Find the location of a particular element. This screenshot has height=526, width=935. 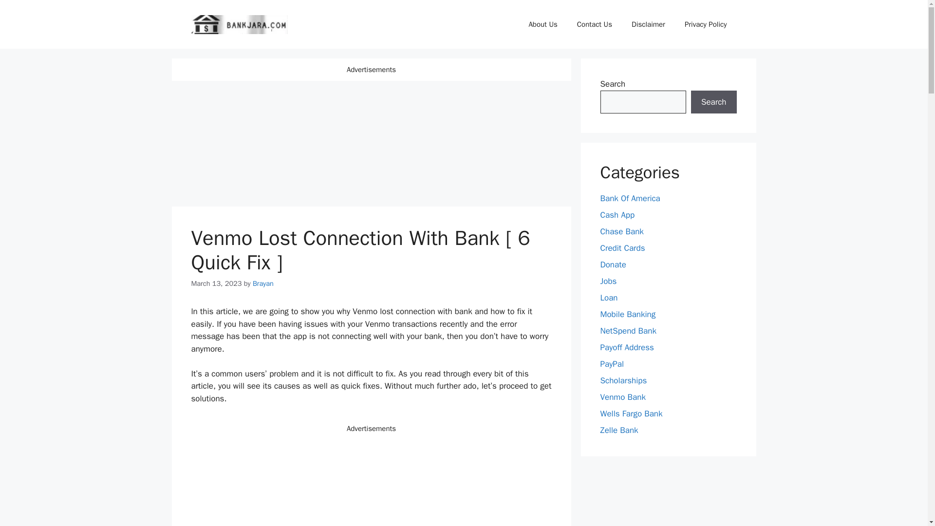

View all posts by Brayan is located at coordinates (263, 282).